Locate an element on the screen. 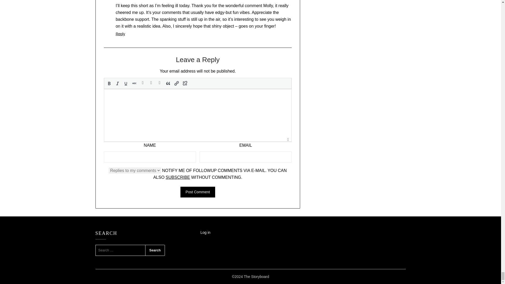  Post Comment is located at coordinates (198, 192).